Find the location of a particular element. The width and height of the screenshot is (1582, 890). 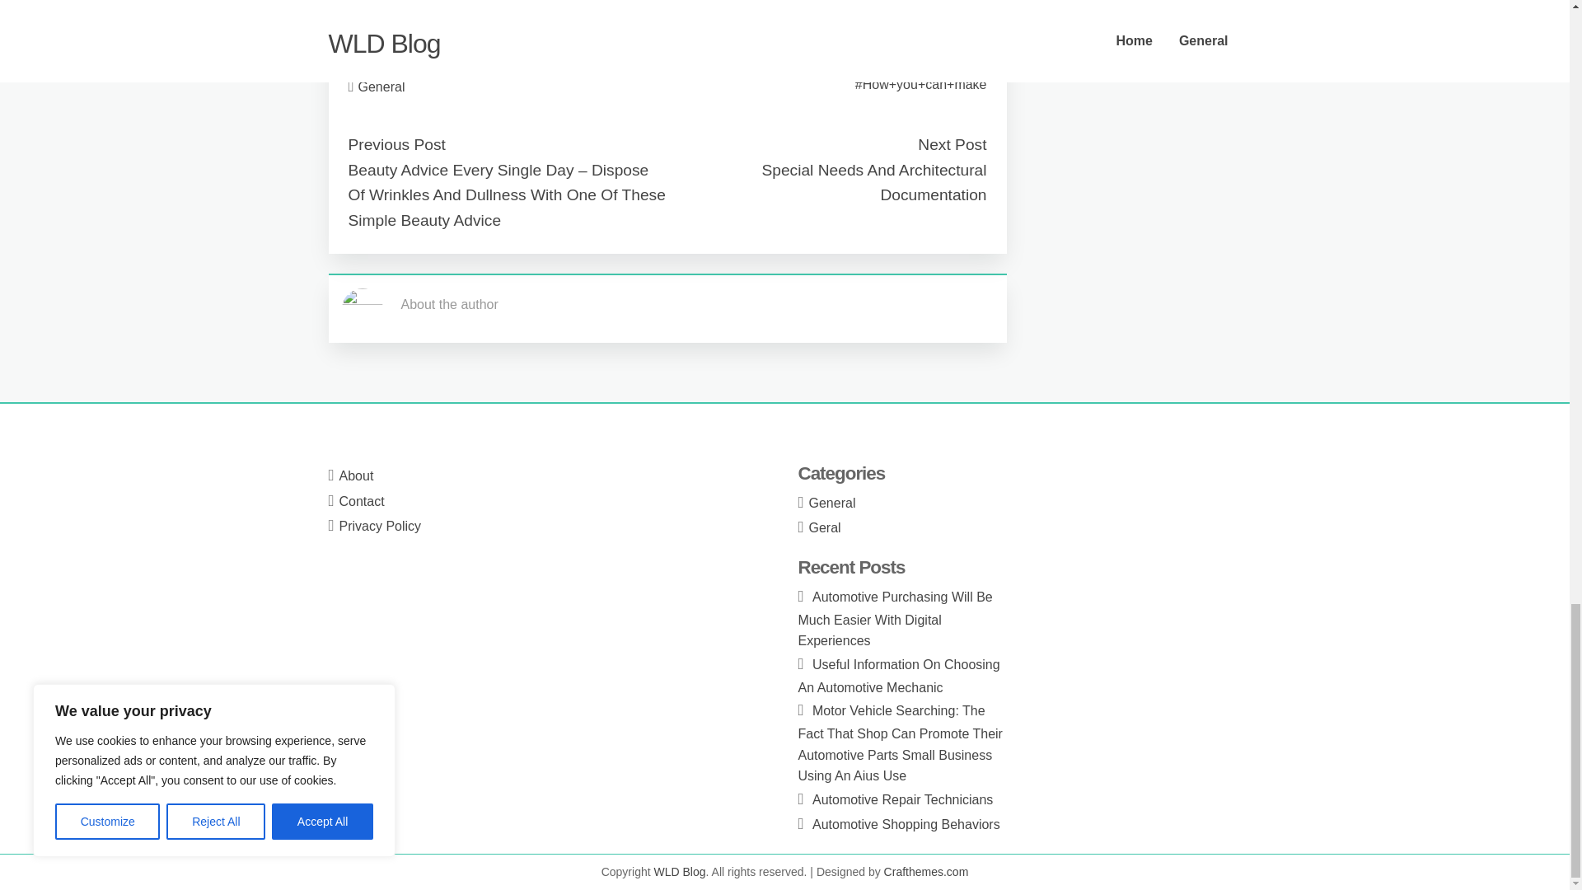

General is located at coordinates (832, 503).